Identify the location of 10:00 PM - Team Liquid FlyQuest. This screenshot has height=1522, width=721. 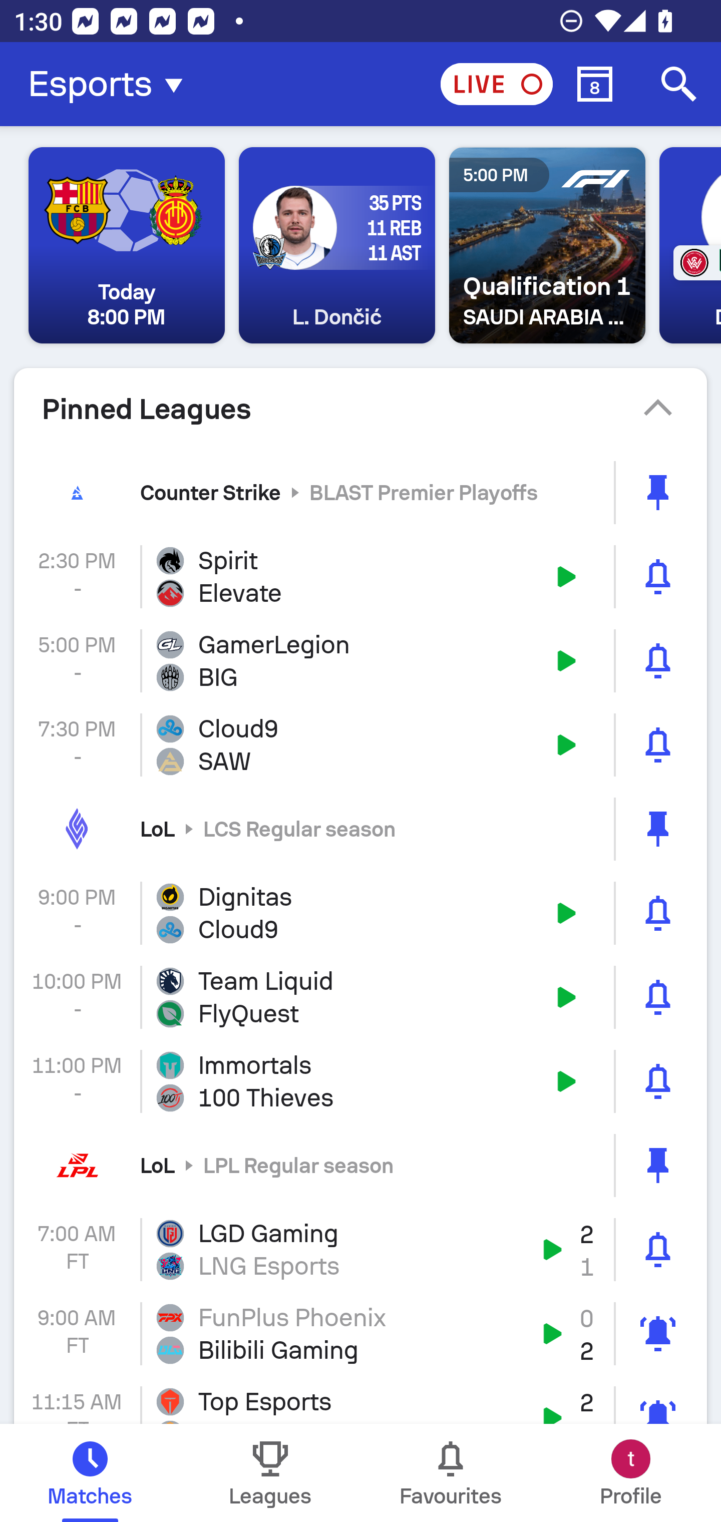
(360, 997).